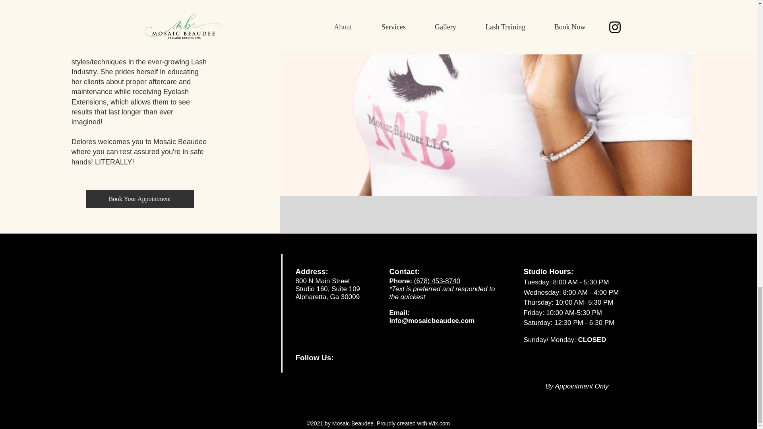 The width and height of the screenshot is (763, 429). Describe the element at coordinates (139, 199) in the screenshot. I see `Book Your Appointment` at that location.